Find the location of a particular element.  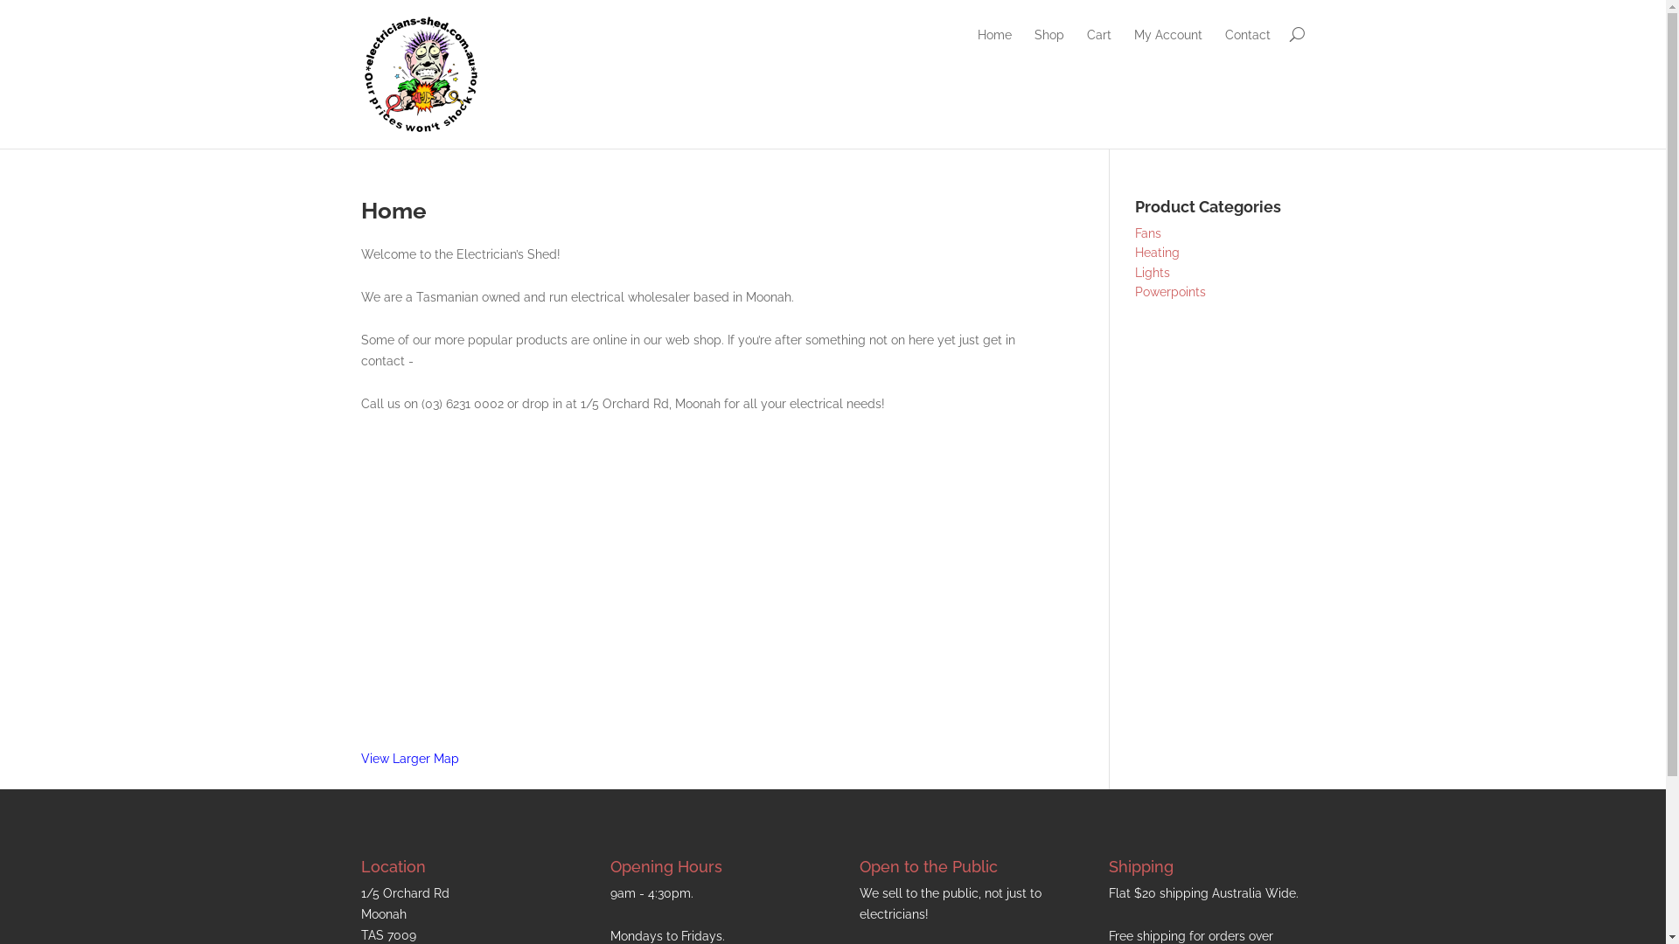

Heating is located at coordinates (1158, 253).